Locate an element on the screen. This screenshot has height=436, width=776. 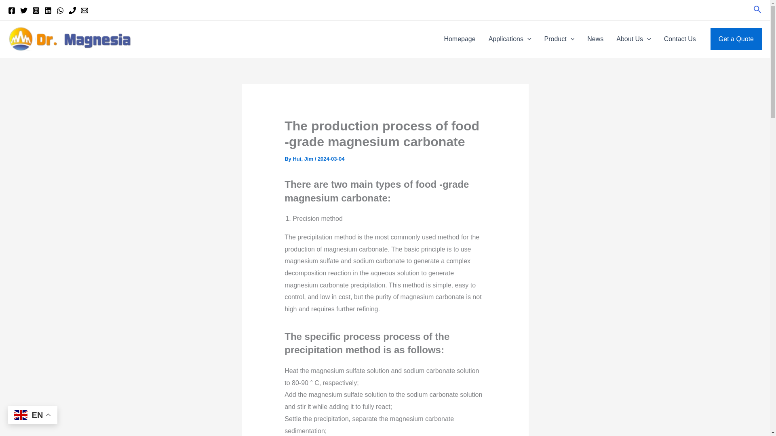
About Us is located at coordinates (634, 39).